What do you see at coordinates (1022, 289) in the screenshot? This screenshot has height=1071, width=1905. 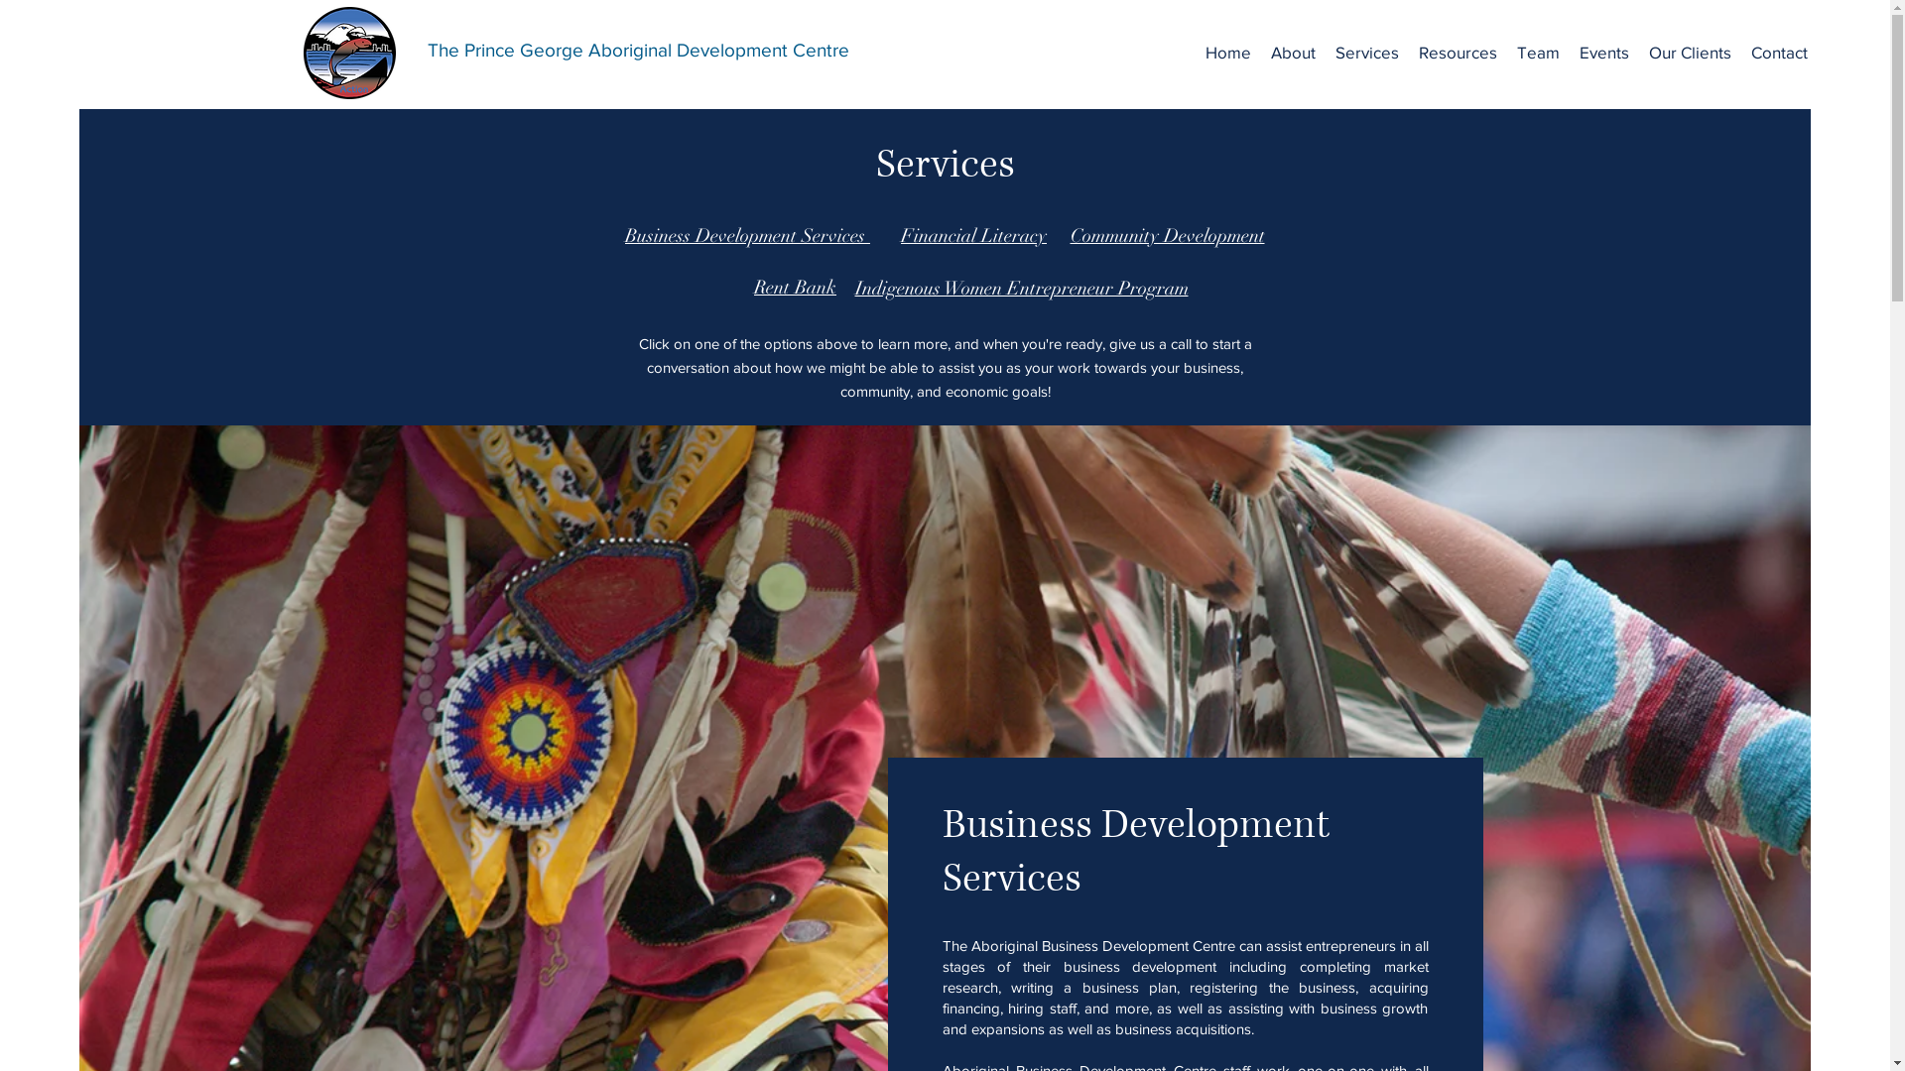 I see `Indigenous Women Entrepreneur Program` at bounding box center [1022, 289].